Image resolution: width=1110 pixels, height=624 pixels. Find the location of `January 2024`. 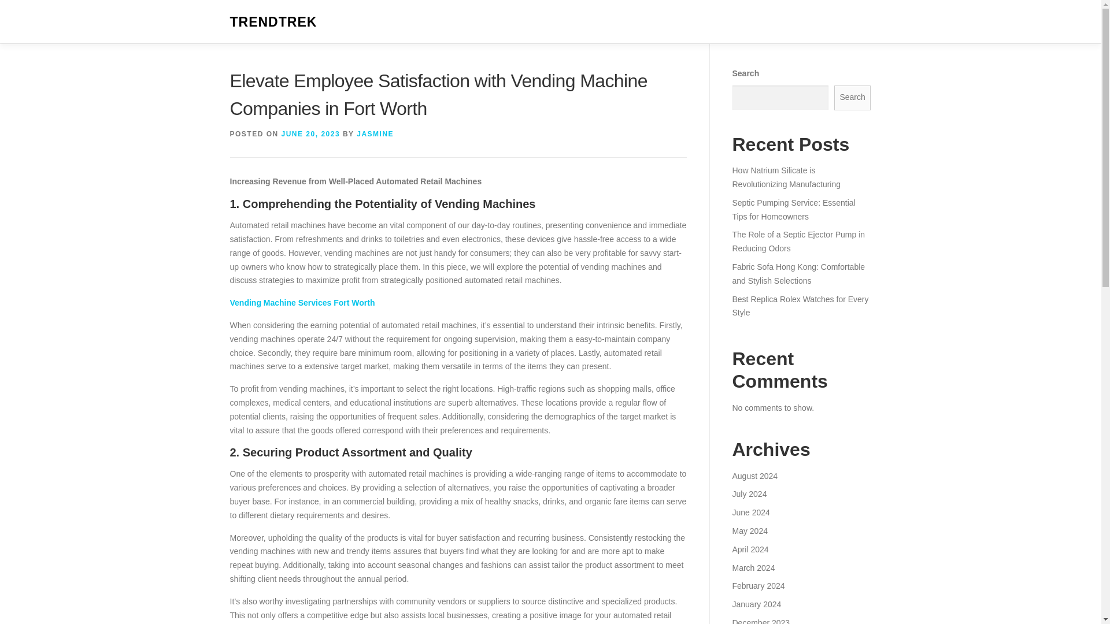

January 2024 is located at coordinates (756, 604).